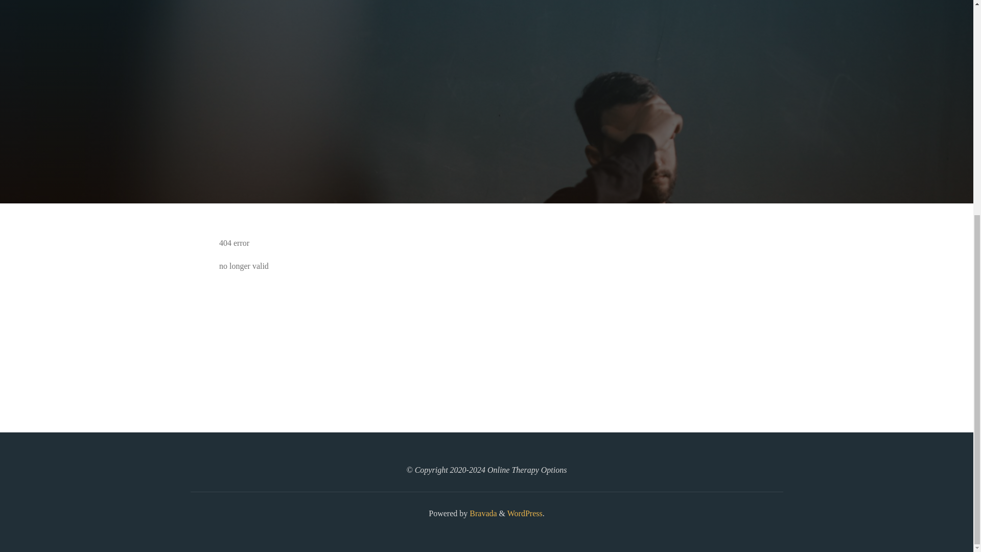 The width and height of the screenshot is (981, 552). What do you see at coordinates (482, 513) in the screenshot?
I see `Bravada WordPress Theme by Cryout Creations` at bounding box center [482, 513].